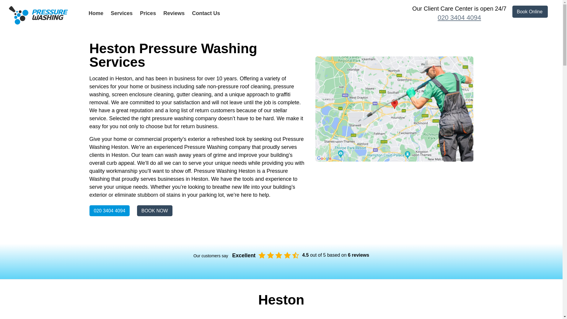 The height and width of the screenshot is (319, 567). Describe the element at coordinates (109, 211) in the screenshot. I see `020 3404 4094` at that location.